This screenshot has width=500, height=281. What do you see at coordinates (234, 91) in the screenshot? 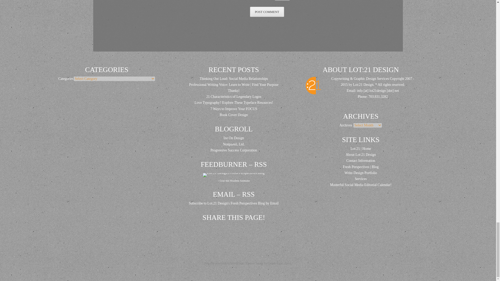
I see `Thanks!` at bounding box center [234, 91].